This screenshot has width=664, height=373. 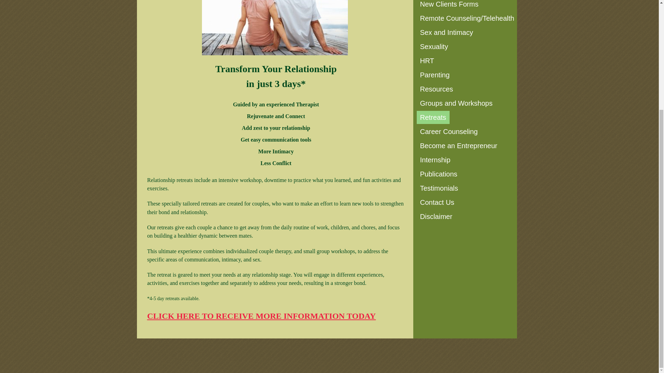 I want to click on CLICK HERE TO RECEIVE MORE INFORMATION TODAY, so click(x=261, y=316).